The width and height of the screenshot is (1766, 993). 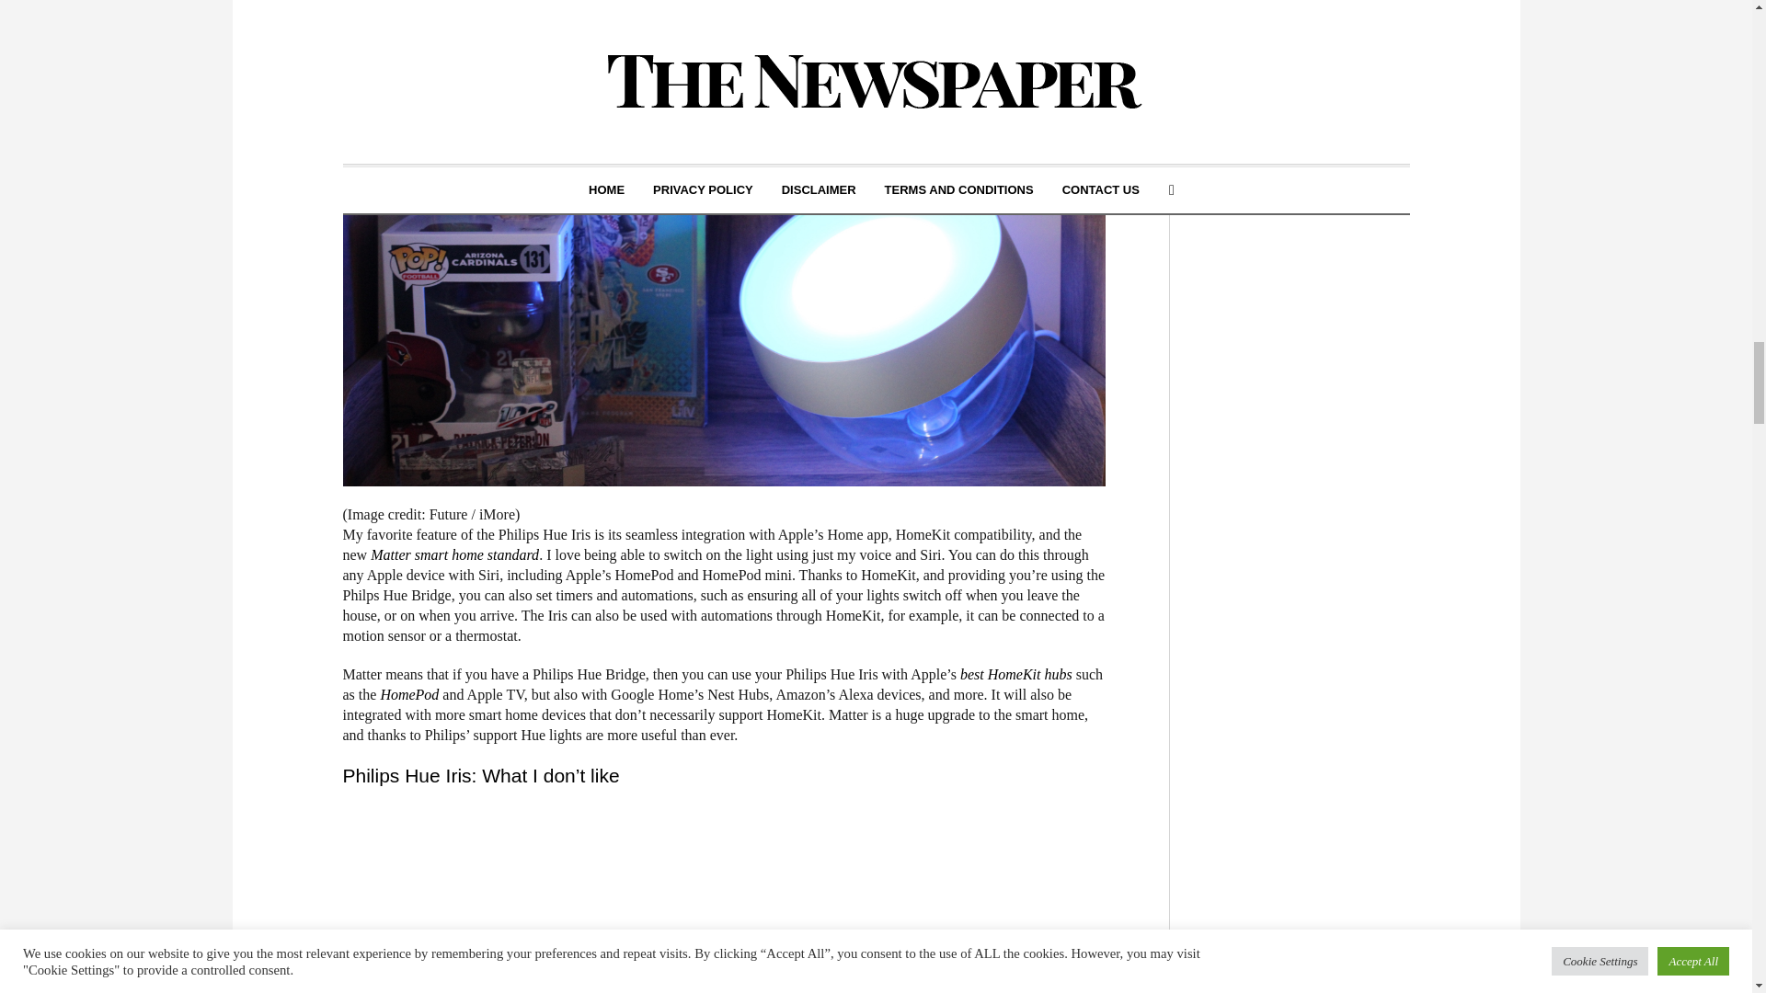 What do you see at coordinates (454, 555) in the screenshot?
I see `Matter smart home standard` at bounding box center [454, 555].